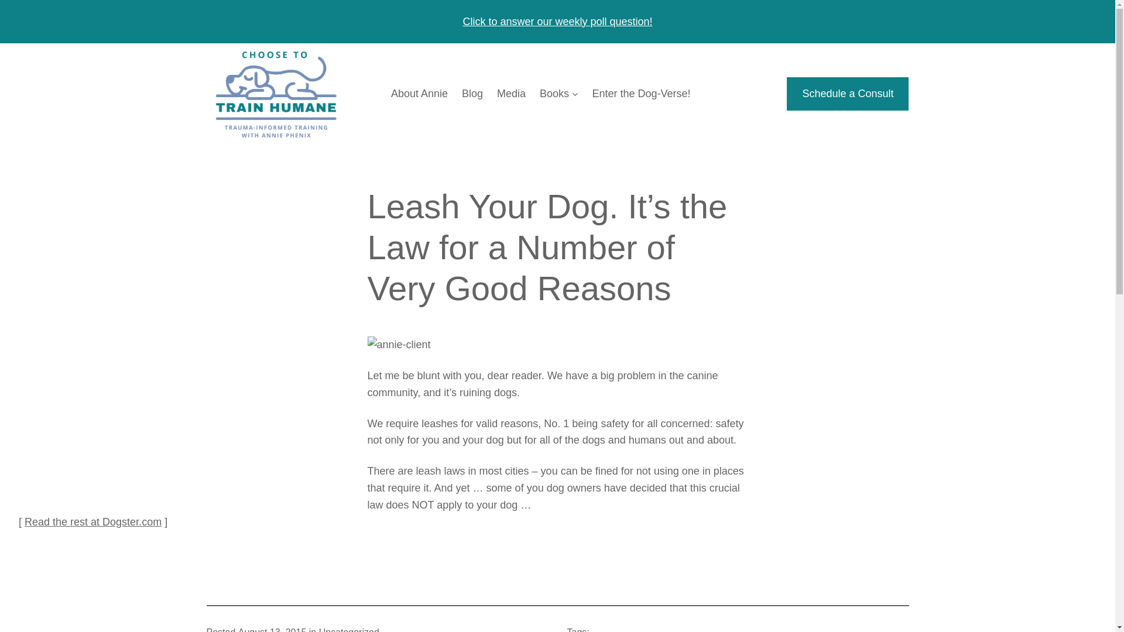 This screenshot has width=1124, height=632. I want to click on Media, so click(511, 94).